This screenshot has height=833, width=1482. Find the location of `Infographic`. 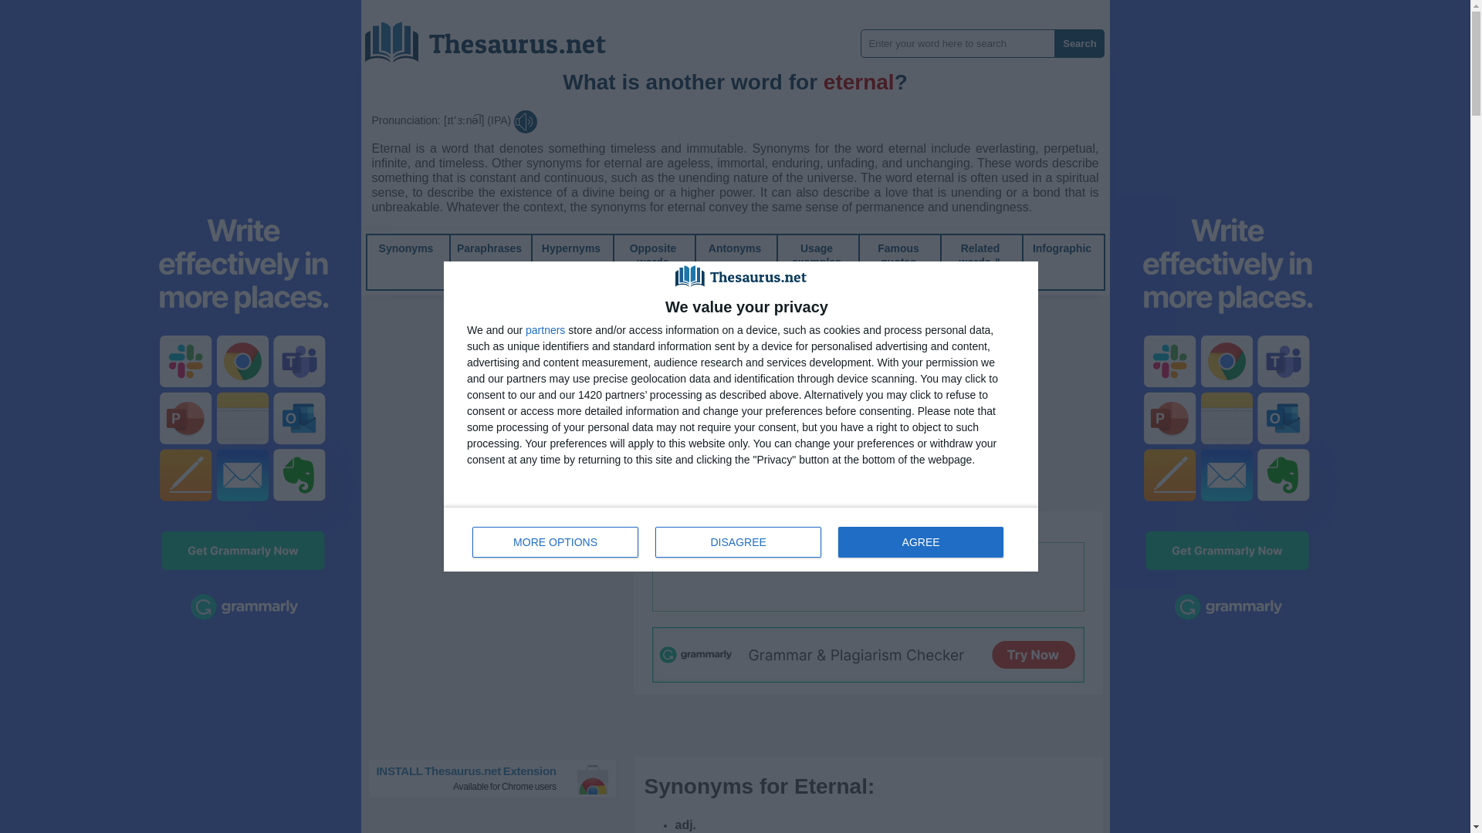

Infographic is located at coordinates (1062, 248).